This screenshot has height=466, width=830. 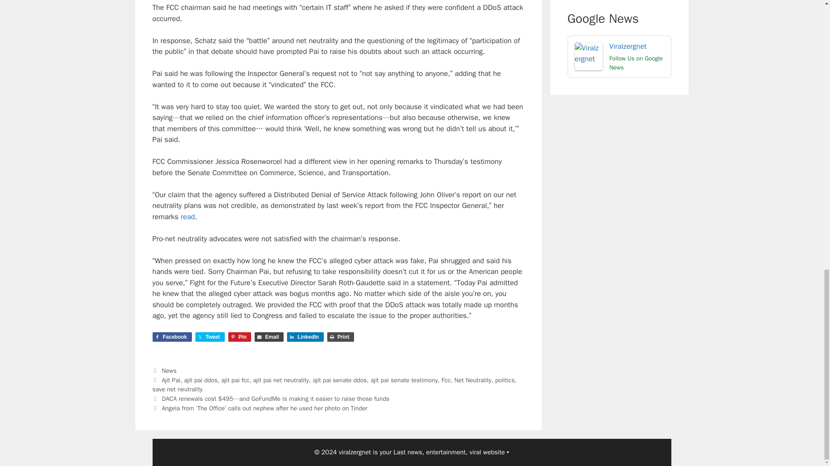 What do you see at coordinates (269, 337) in the screenshot?
I see `Share via Email` at bounding box center [269, 337].